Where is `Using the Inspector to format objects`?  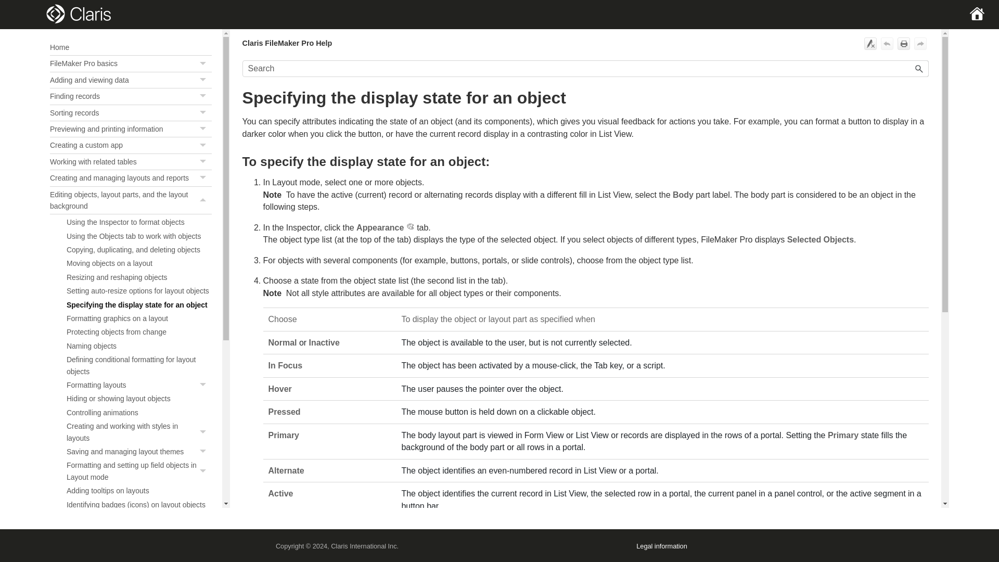
Using the Inspector to format objects is located at coordinates (131, 129).